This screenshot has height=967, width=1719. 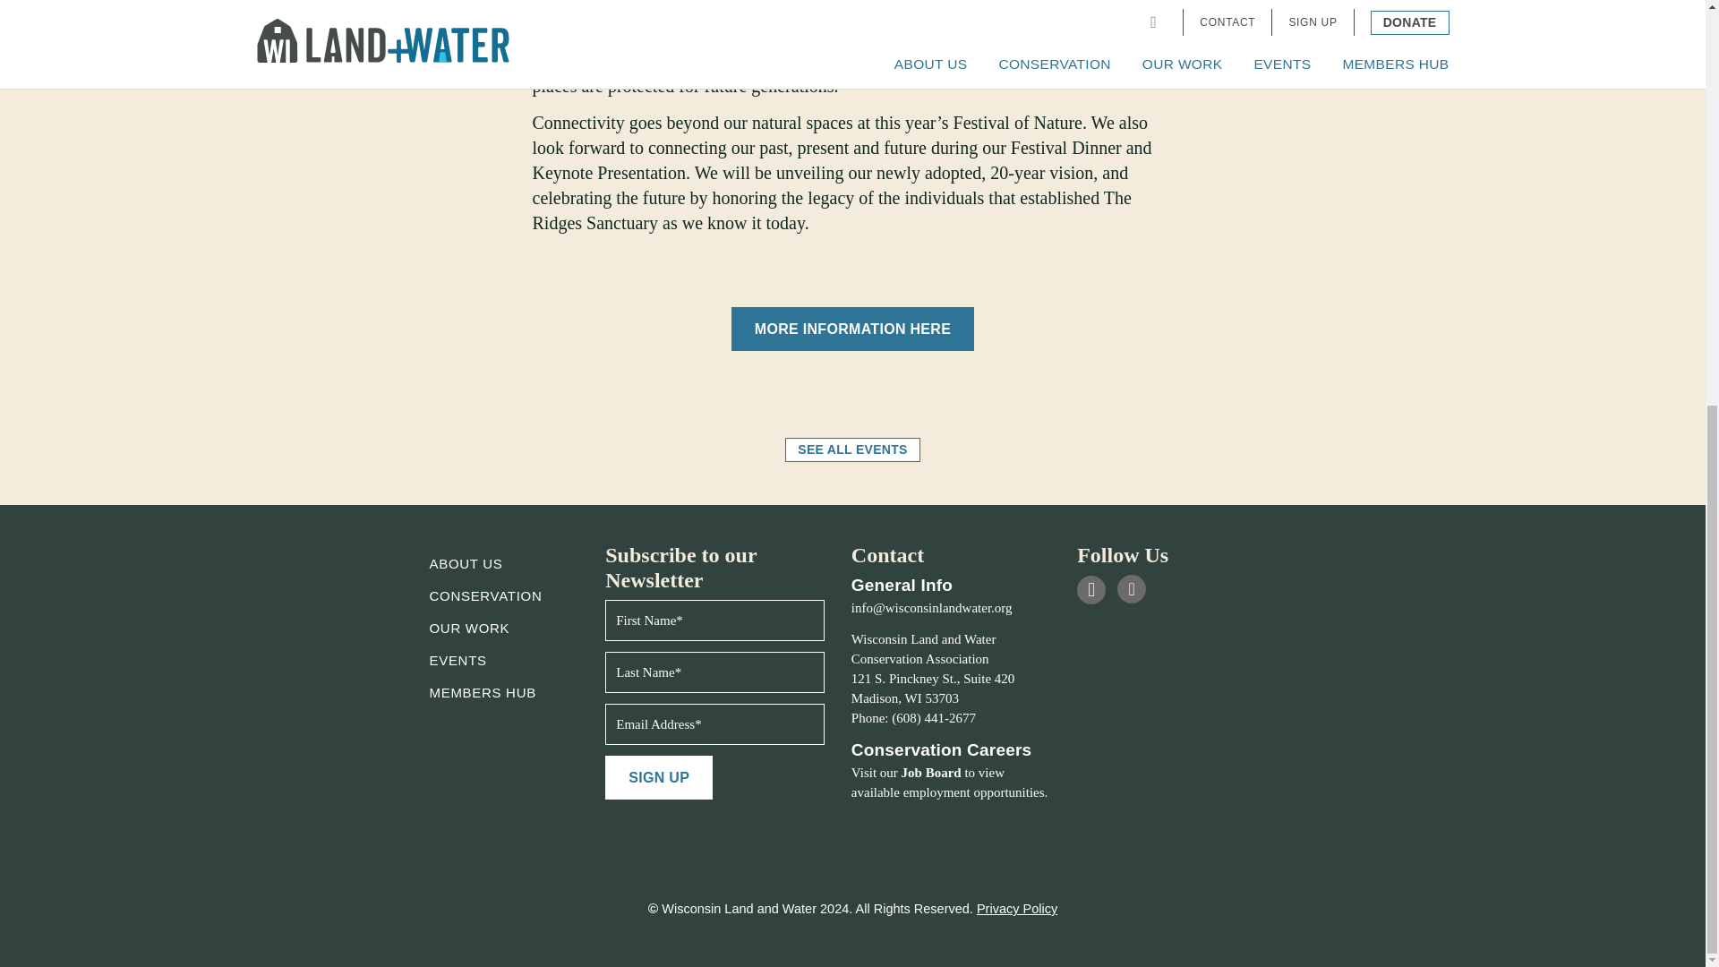 I want to click on ABOUT US, so click(x=466, y=564).